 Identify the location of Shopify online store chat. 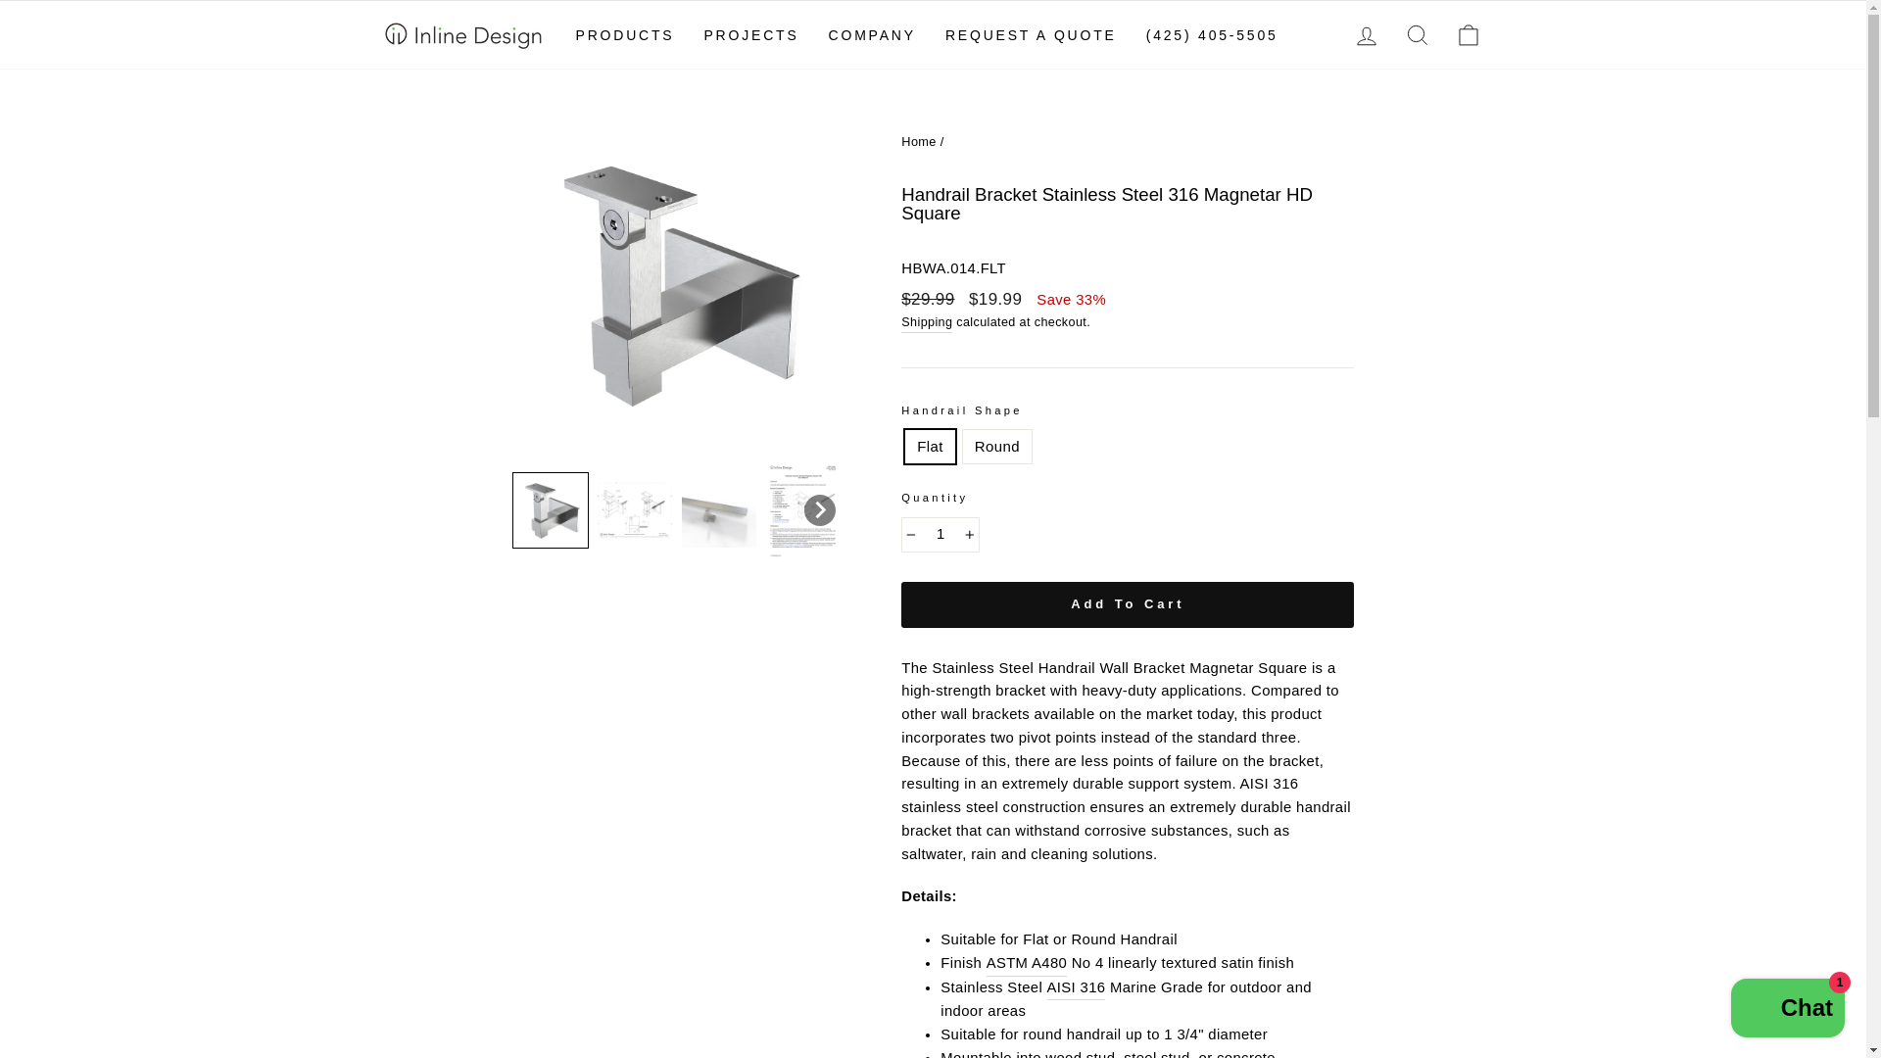
(1787, 1010).